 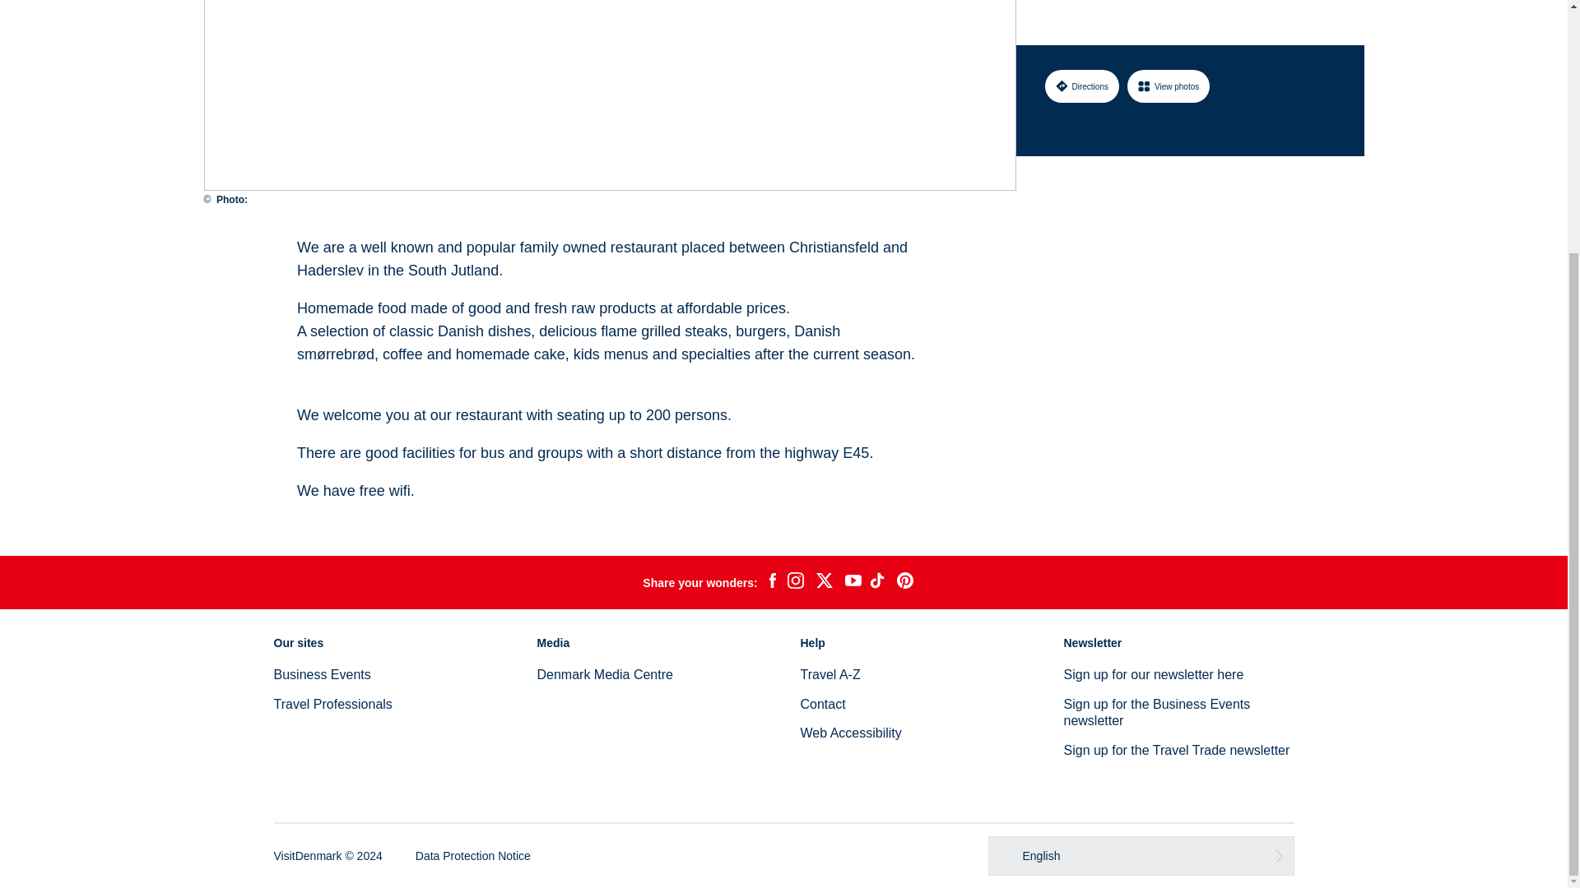 I want to click on twitter, so click(x=824, y=582).